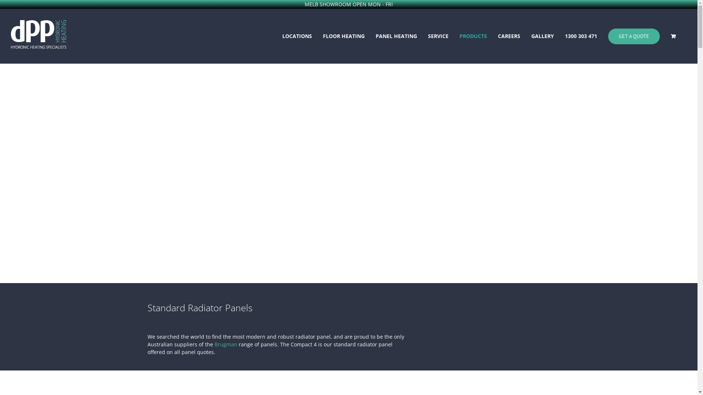  I want to click on PANEL HEATING, so click(396, 36).